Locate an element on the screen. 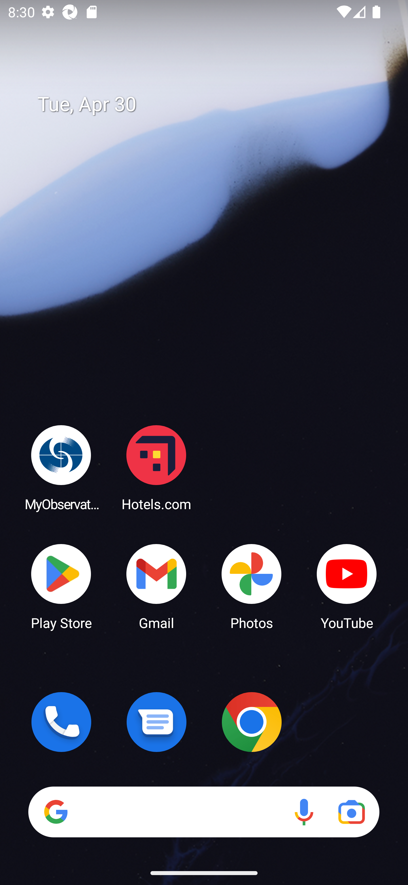 Image resolution: width=408 pixels, height=885 pixels. Messages is located at coordinates (156, 722).